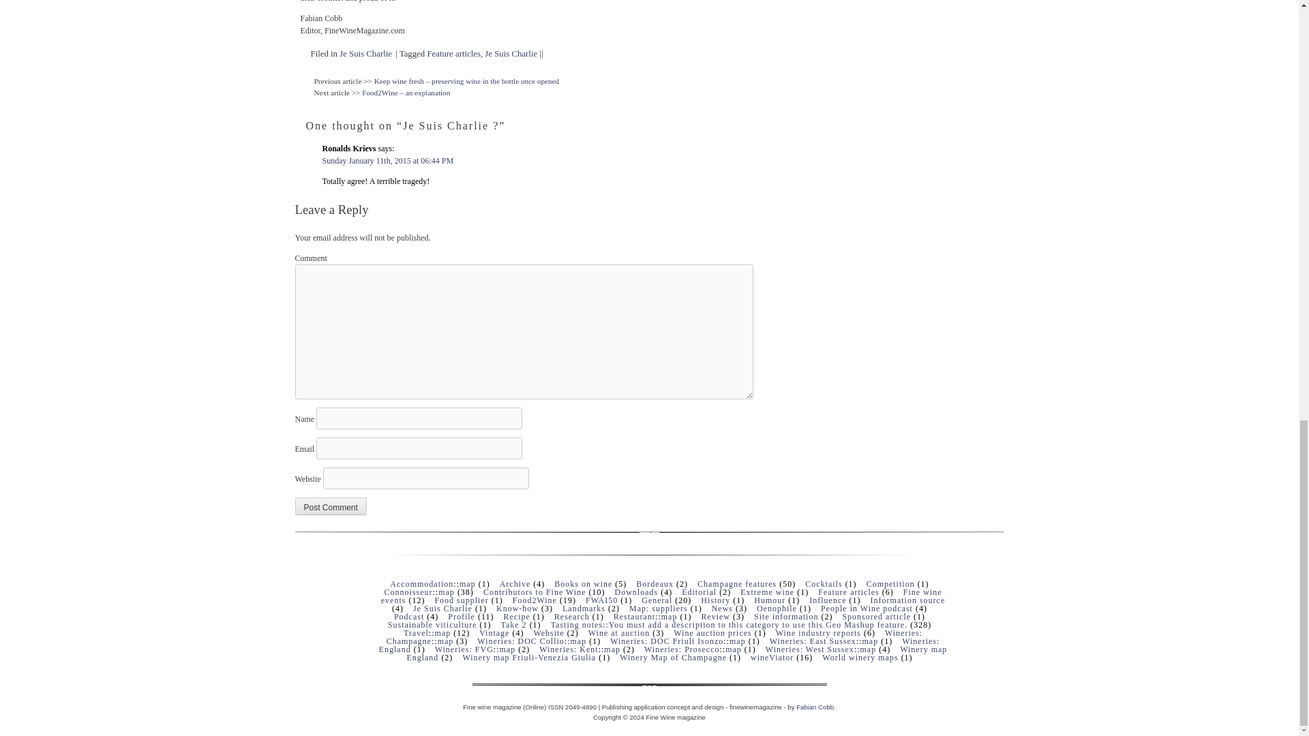 This screenshot has height=736, width=1309. What do you see at coordinates (515, 583) in the screenshot?
I see `Articles from original website of www.finewinepress.com` at bounding box center [515, 583].